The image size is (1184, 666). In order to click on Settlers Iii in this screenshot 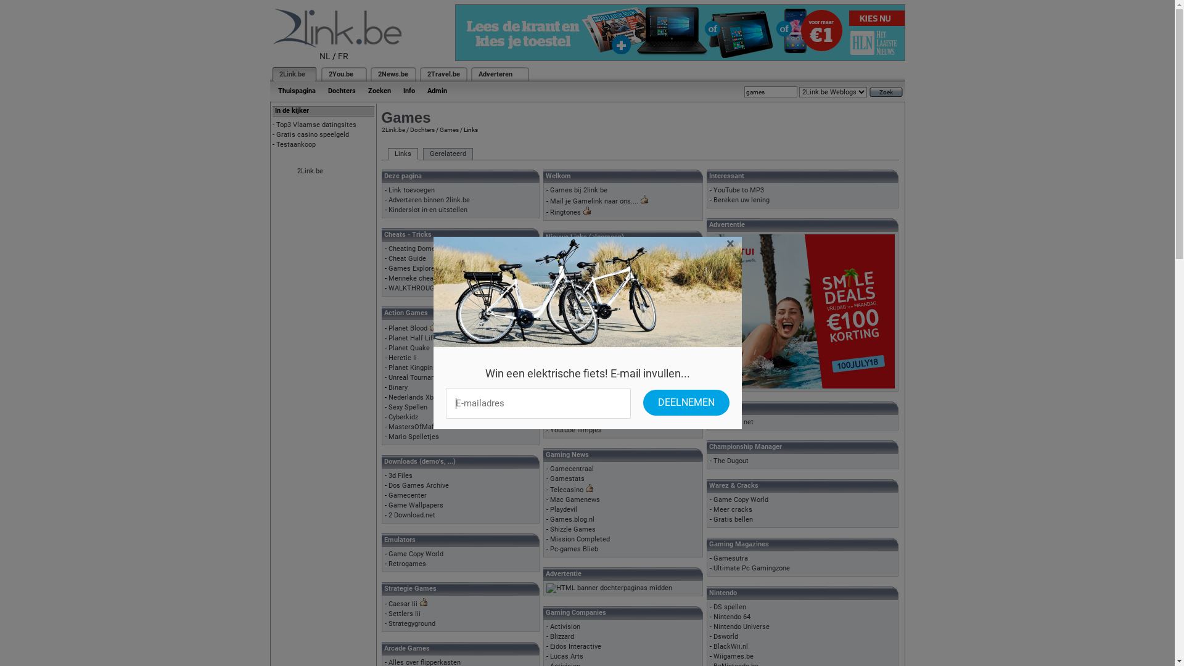, I will do `click(405, 614)`.